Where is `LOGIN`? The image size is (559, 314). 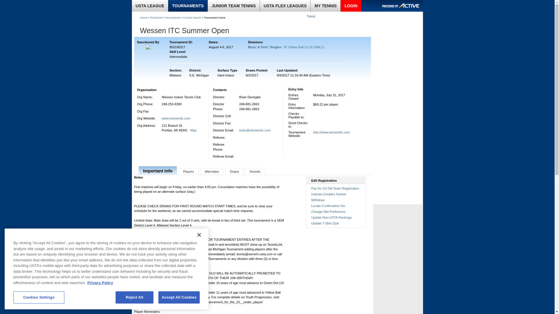 LOGIN is located at coordinates (351, 6).